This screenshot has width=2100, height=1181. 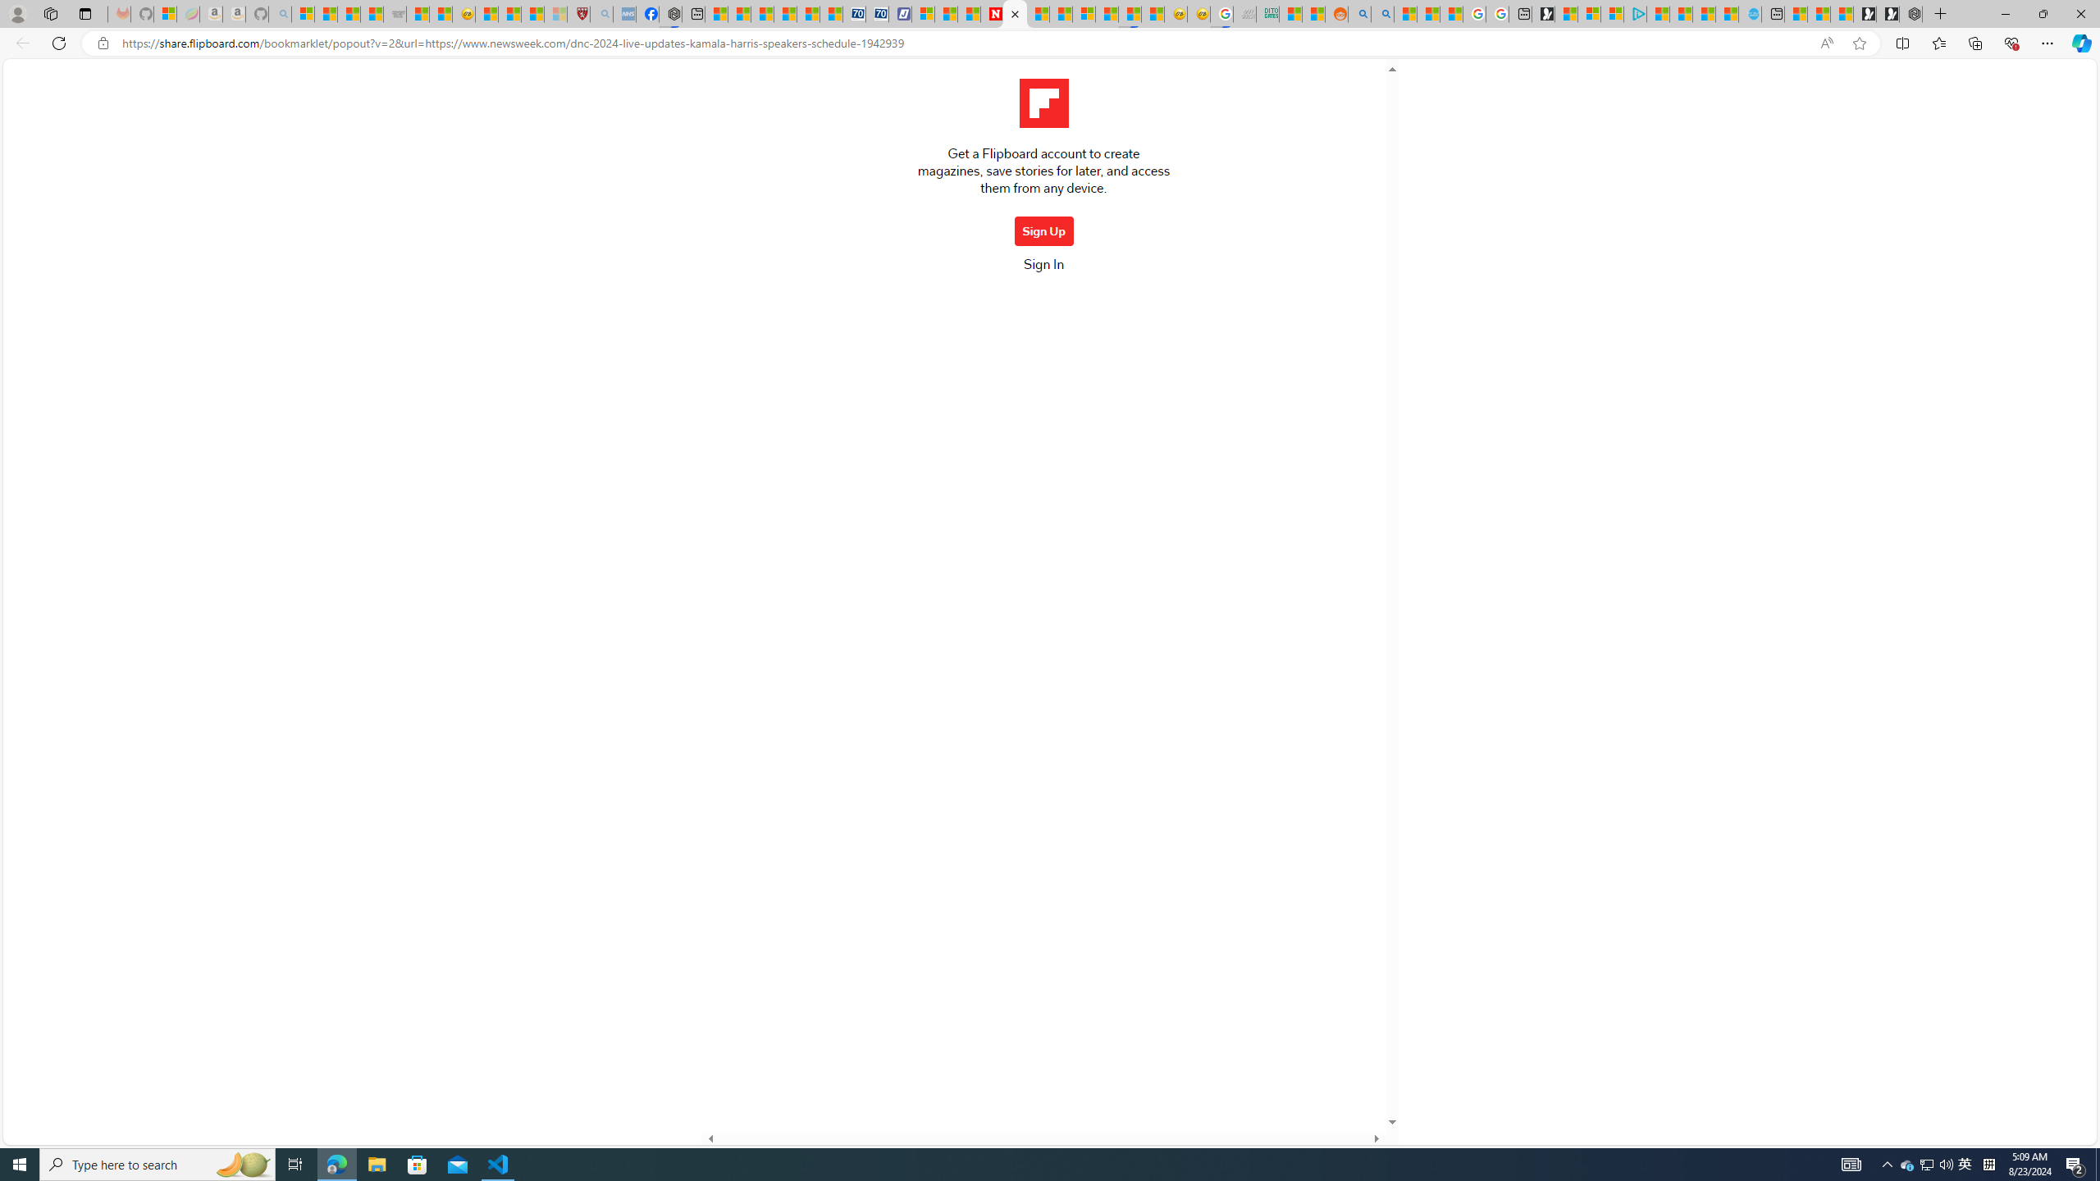 What do you see at coordinates (878, 14) in the screenshot?
I see `Cheap Hotels - Save70.com` at bounding box center [878, 14].